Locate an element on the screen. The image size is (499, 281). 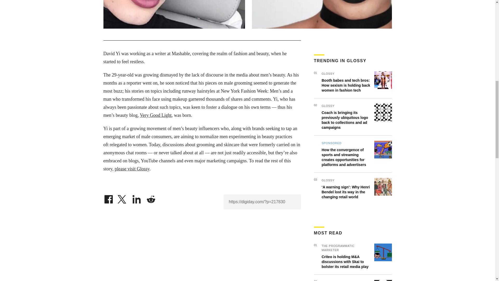
Share on LinkedIn is located at coordinates (137, 198).